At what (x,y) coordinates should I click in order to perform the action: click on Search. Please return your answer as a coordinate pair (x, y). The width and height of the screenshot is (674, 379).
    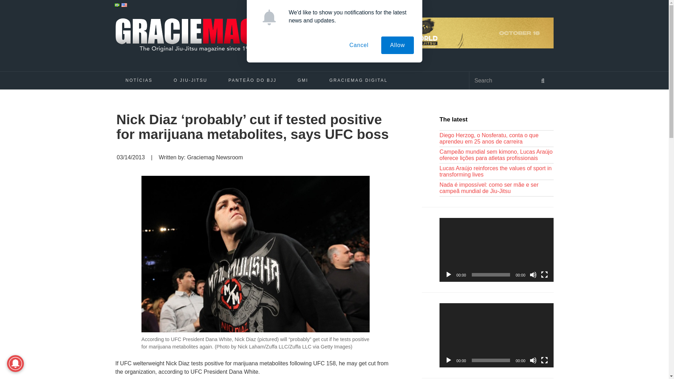
    Looking at the image, I should click on (543, 80).